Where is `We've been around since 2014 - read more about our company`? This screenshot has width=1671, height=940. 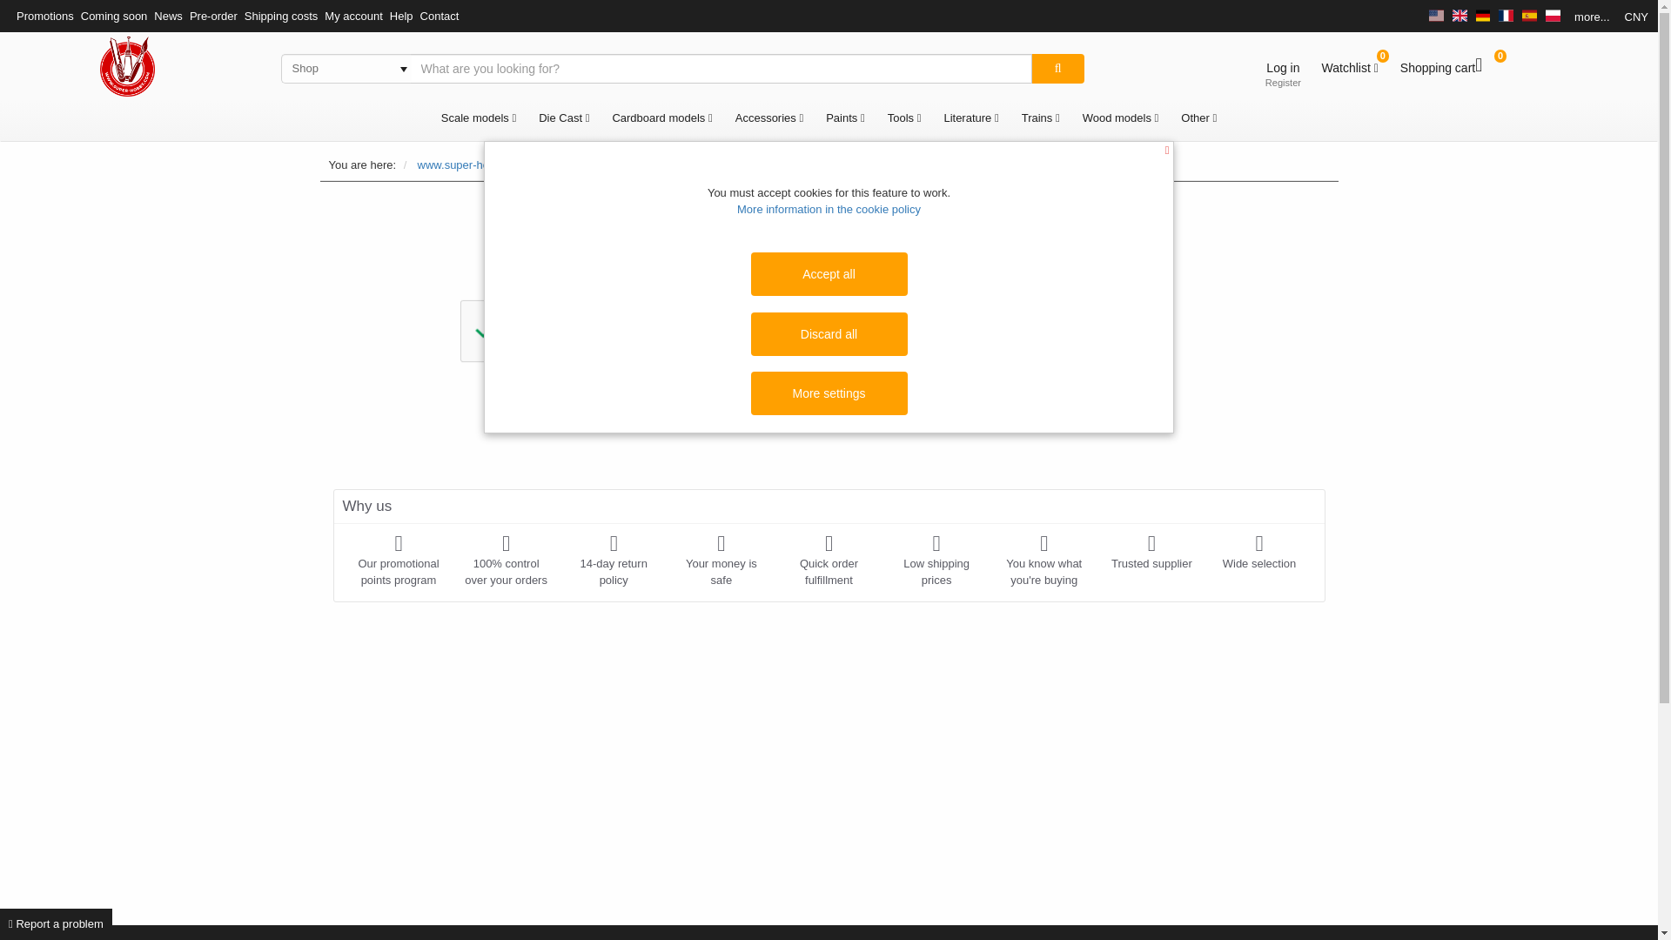 We've been around since 2014 - read more about our company is located at coordinates (1151, 552).